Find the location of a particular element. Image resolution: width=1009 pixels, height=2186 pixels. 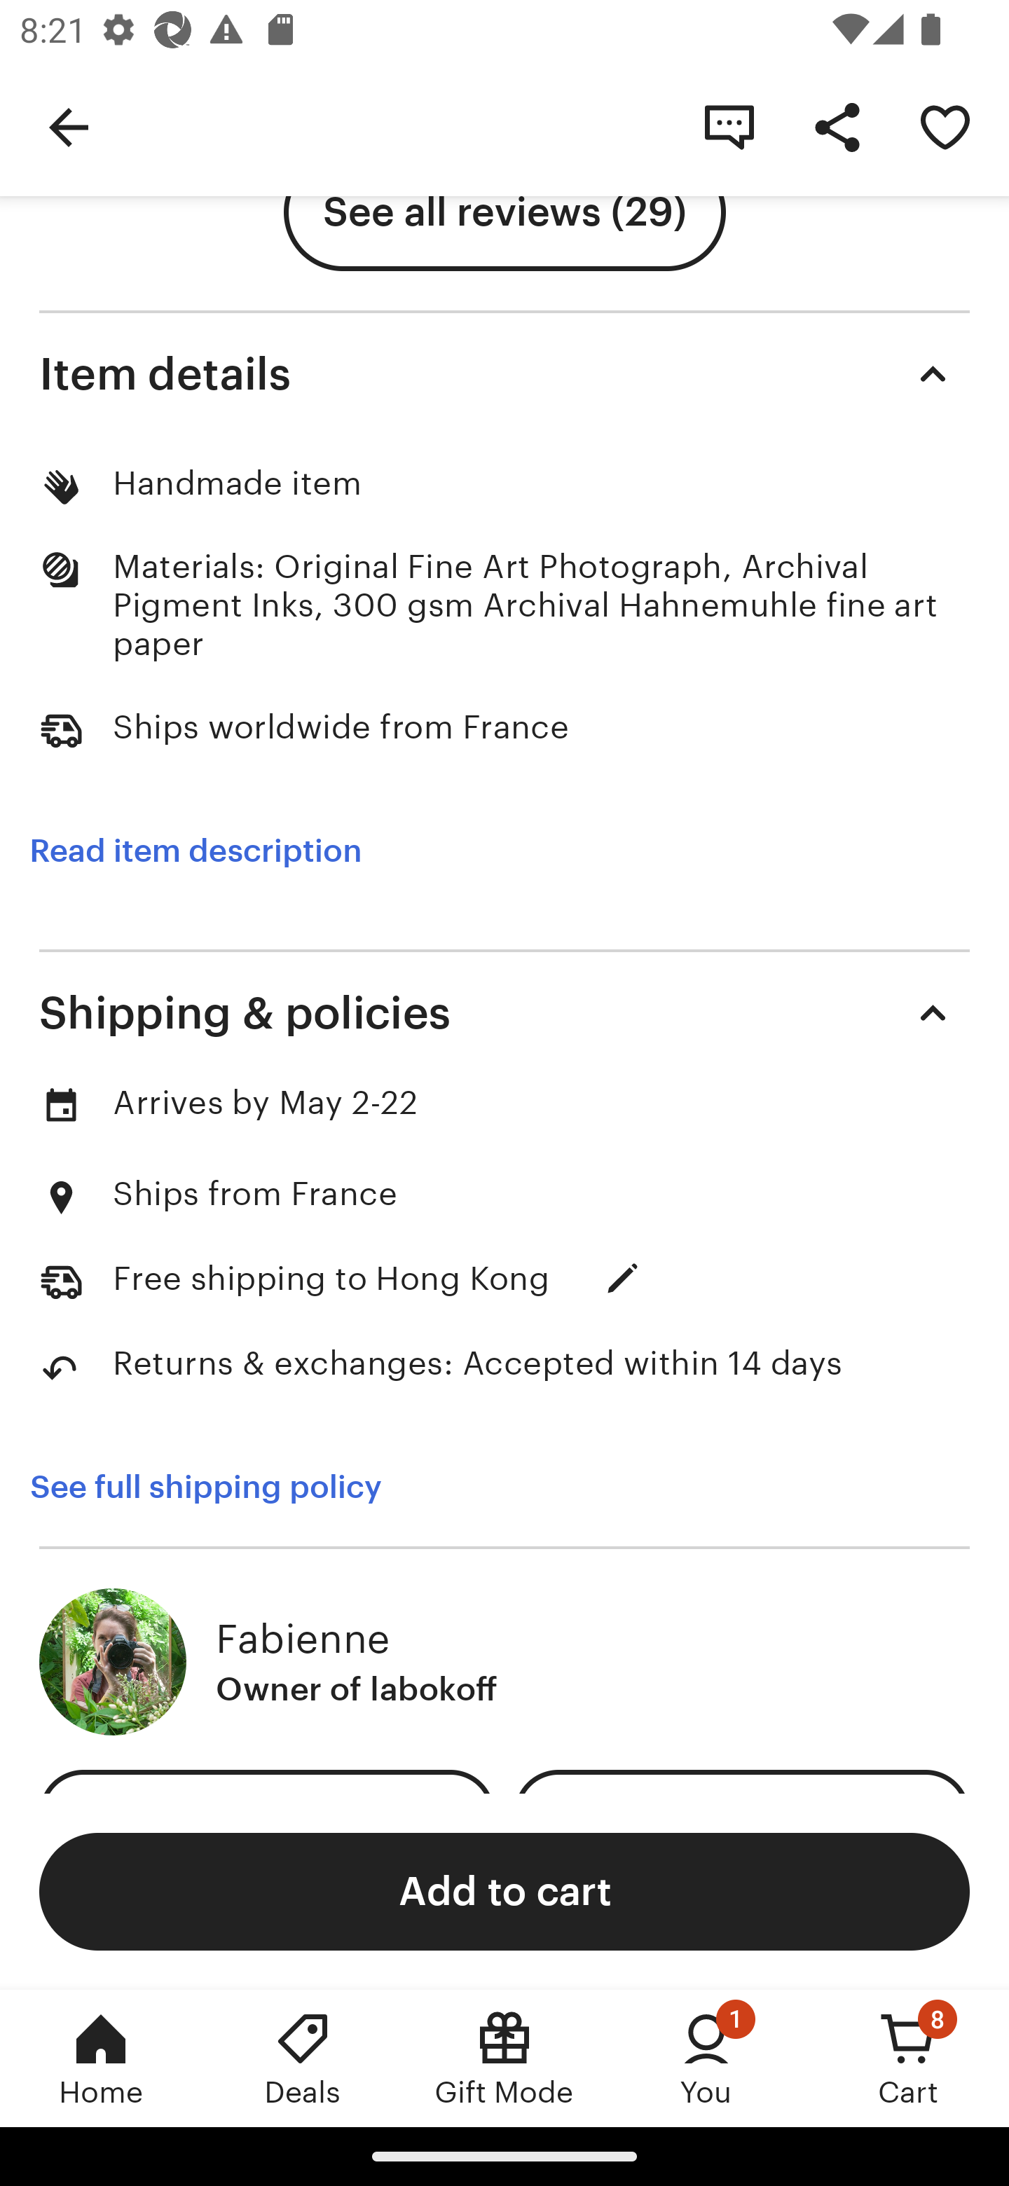

Share is located at coordinates (837, 126).